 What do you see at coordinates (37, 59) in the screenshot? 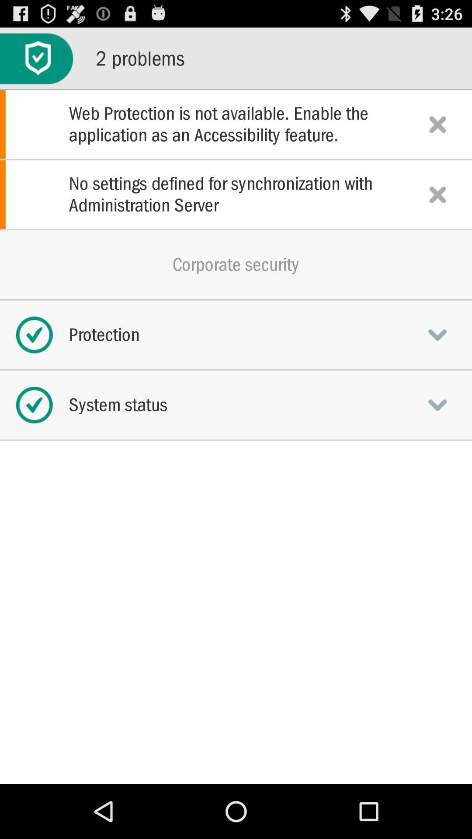
I see `choose the icon next to the 2 problems` at bounding box center [37, 59].